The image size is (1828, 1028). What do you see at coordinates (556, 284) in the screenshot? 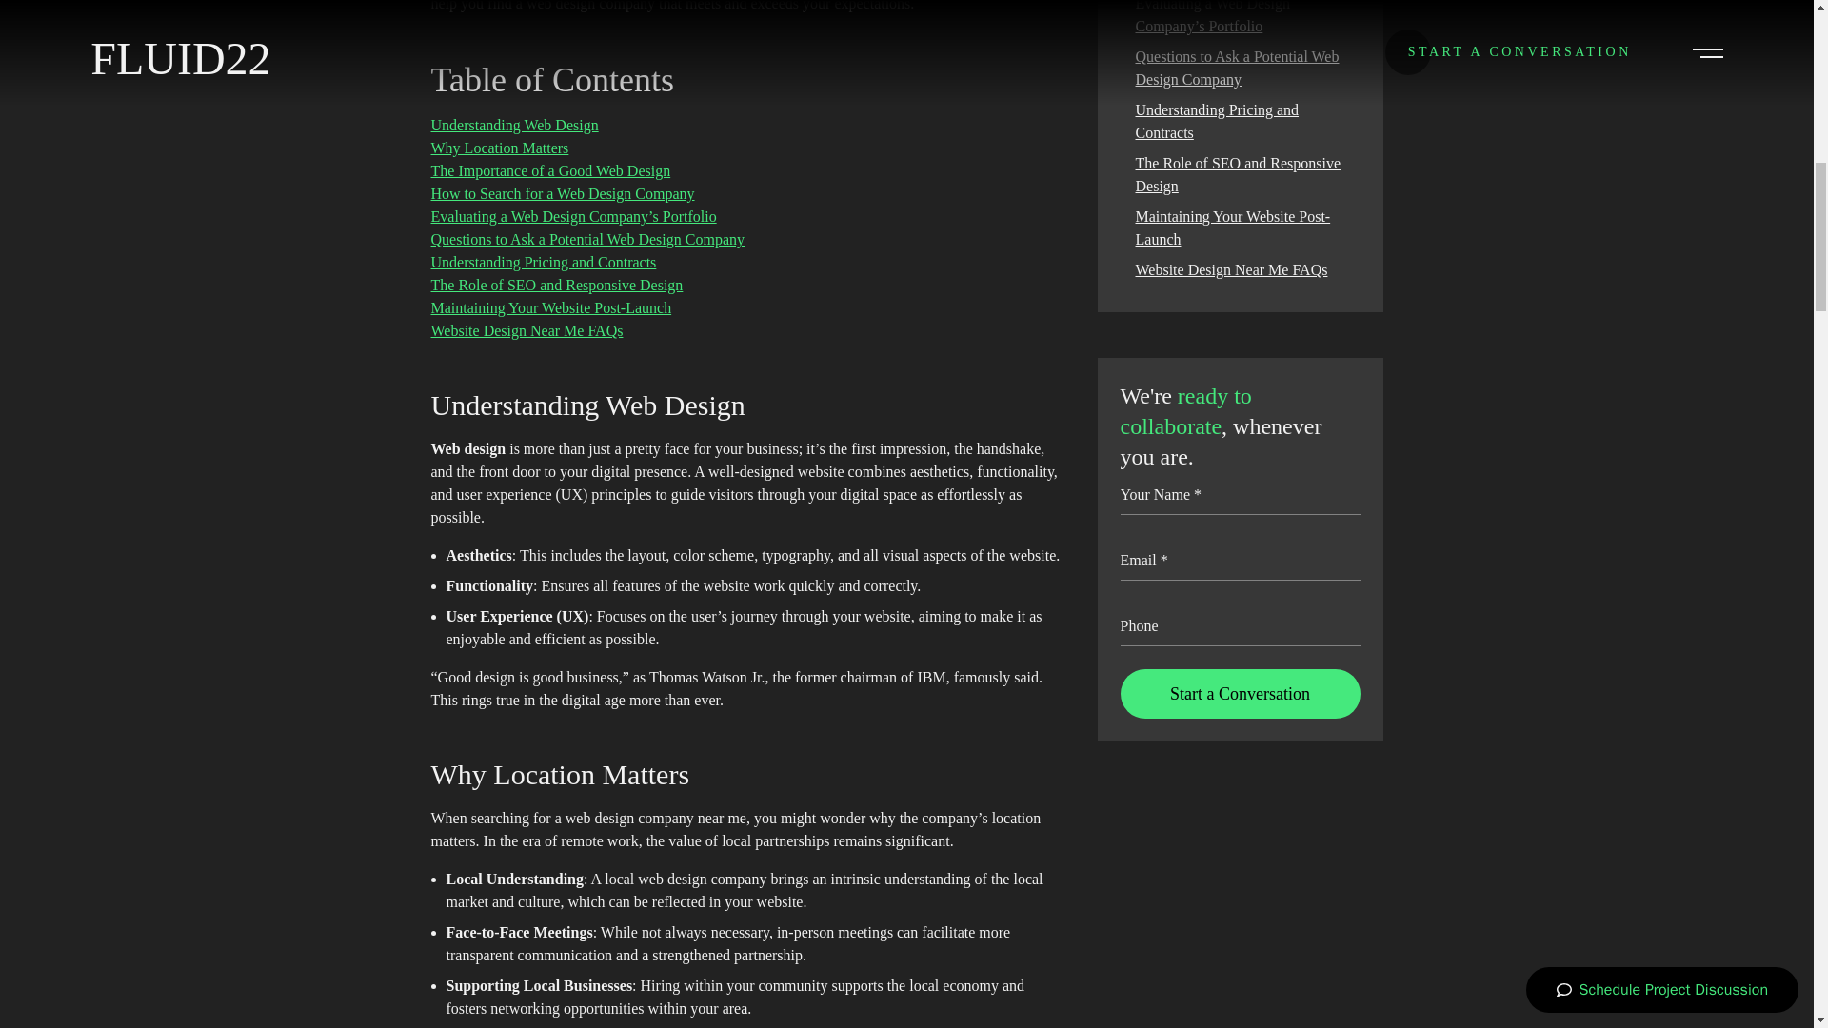
I see `The Role of SEO and Responsive Design` at bounding box center [556, 284].